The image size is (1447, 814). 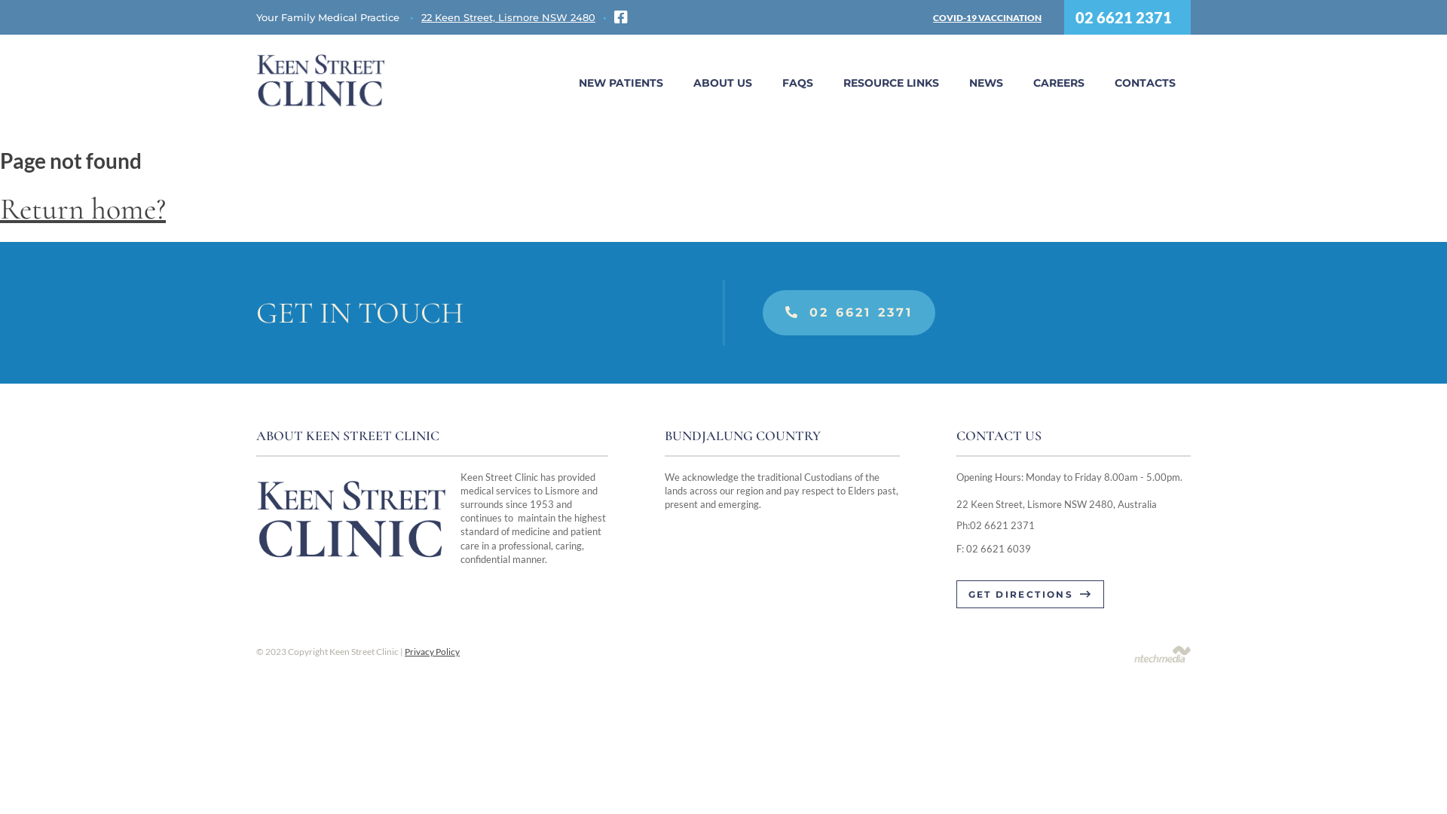 What do you see at coordinates (1031, 594) in the screenshot?
I see `GET DIRECTIONS` at bounding box center [1031, 594].